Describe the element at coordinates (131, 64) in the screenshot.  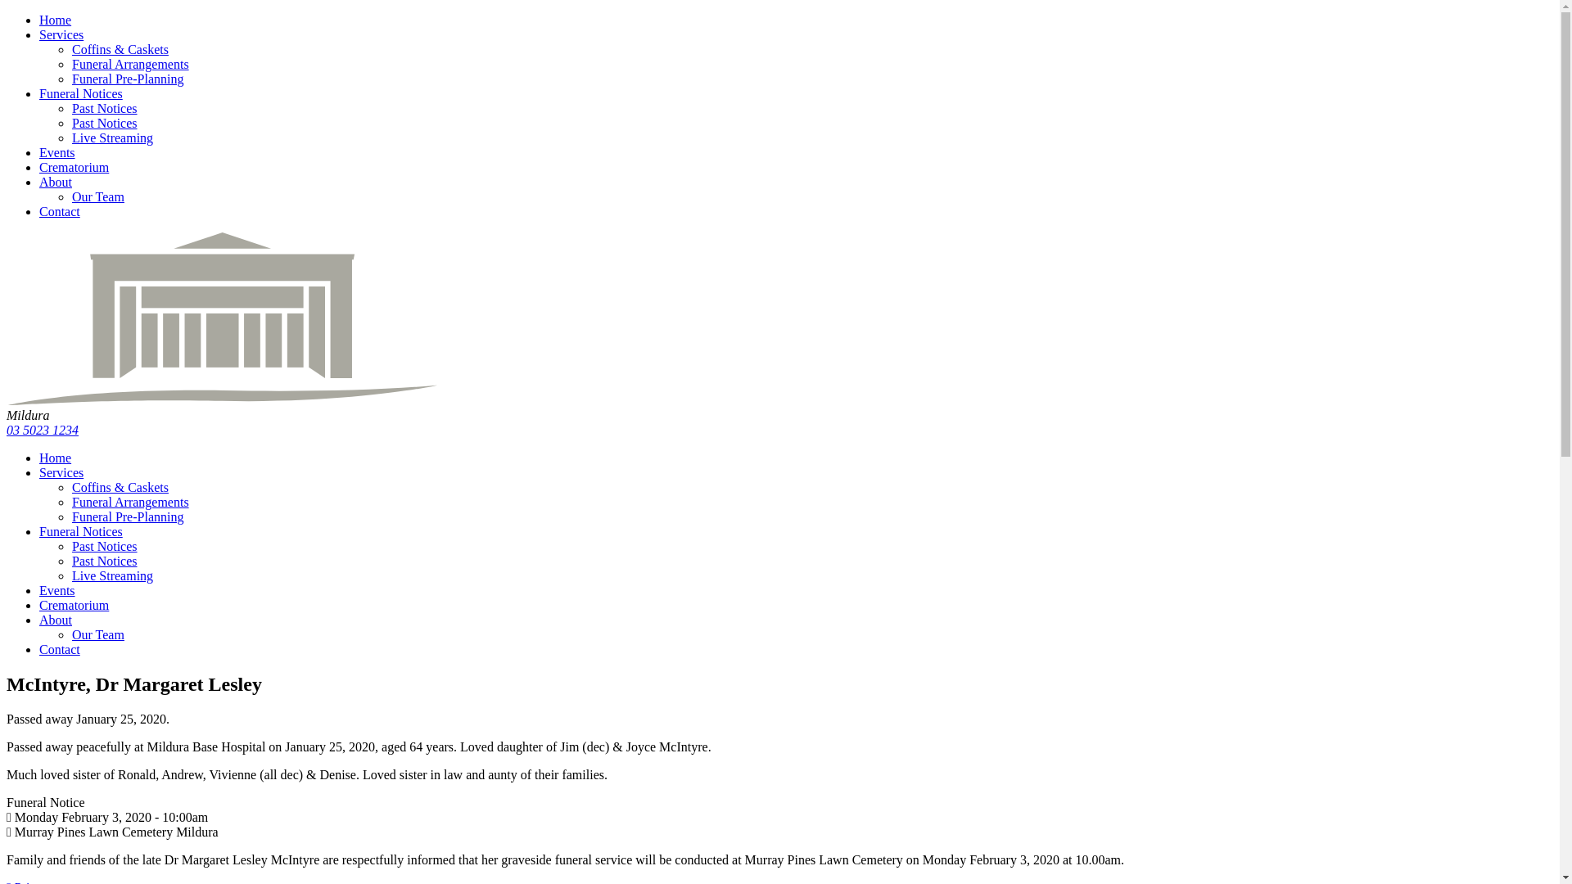
I see `Funeral Arrangements` at that location.